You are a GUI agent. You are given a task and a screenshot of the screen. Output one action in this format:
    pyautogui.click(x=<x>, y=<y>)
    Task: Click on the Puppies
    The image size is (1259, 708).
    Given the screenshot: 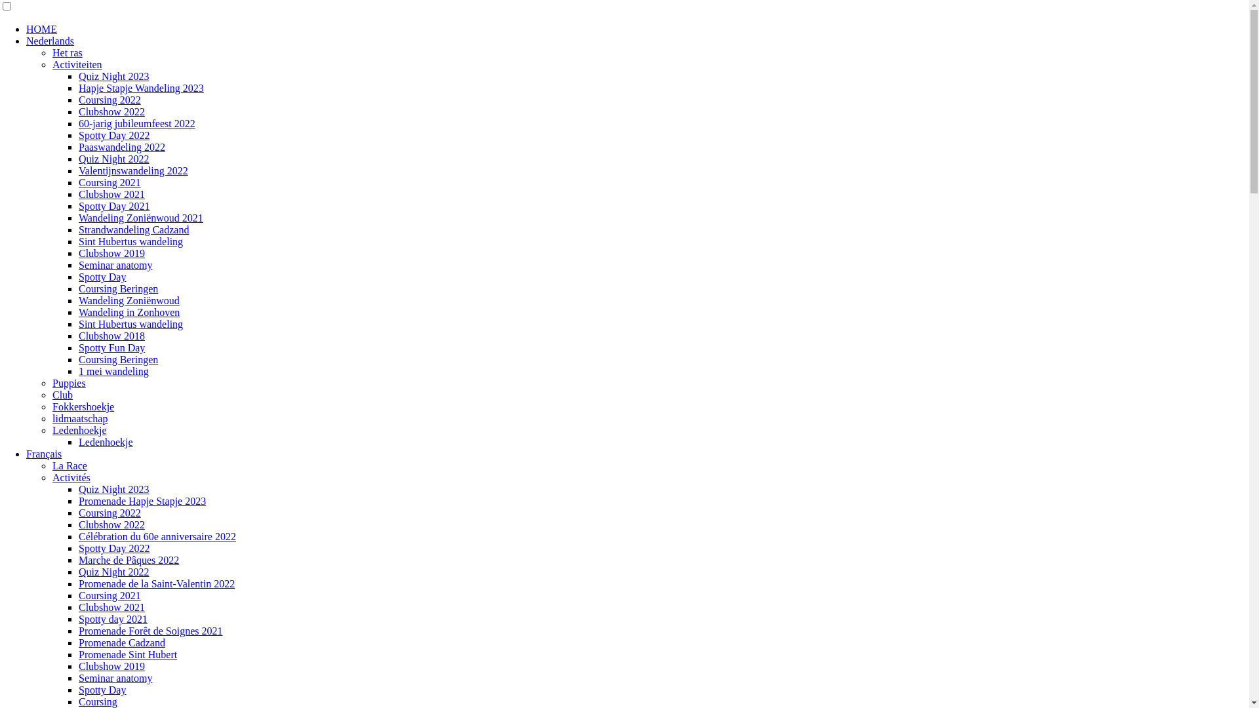 What is the action you would take?
    pyautogui.click(x=70, y=383)
    